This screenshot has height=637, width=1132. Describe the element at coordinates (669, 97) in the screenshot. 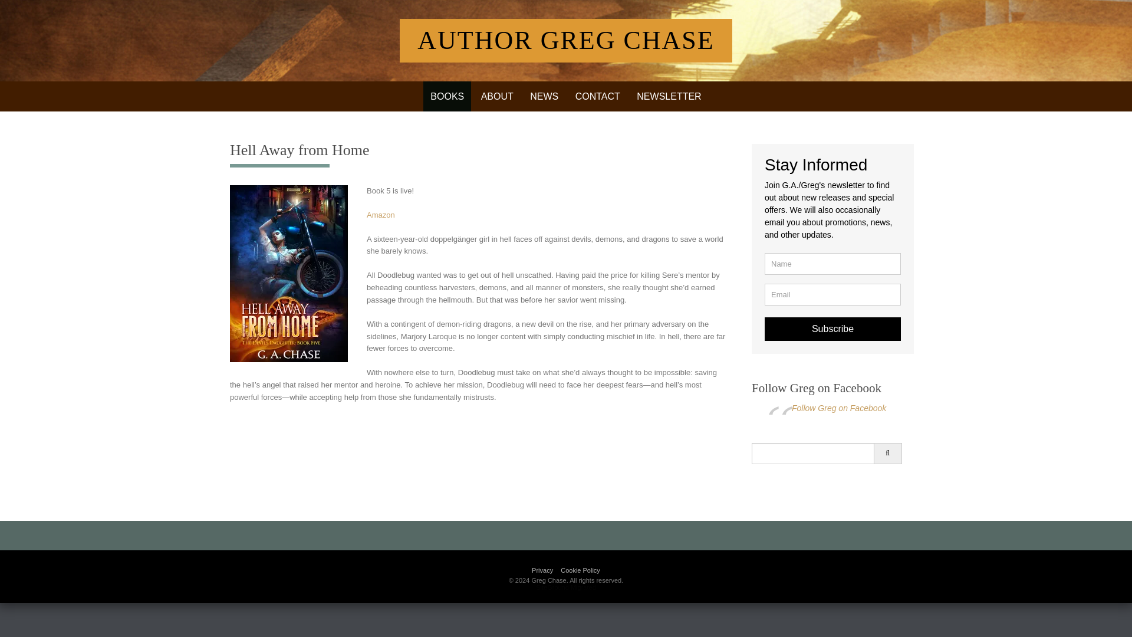

I see `NEWSLETTER` at that location.